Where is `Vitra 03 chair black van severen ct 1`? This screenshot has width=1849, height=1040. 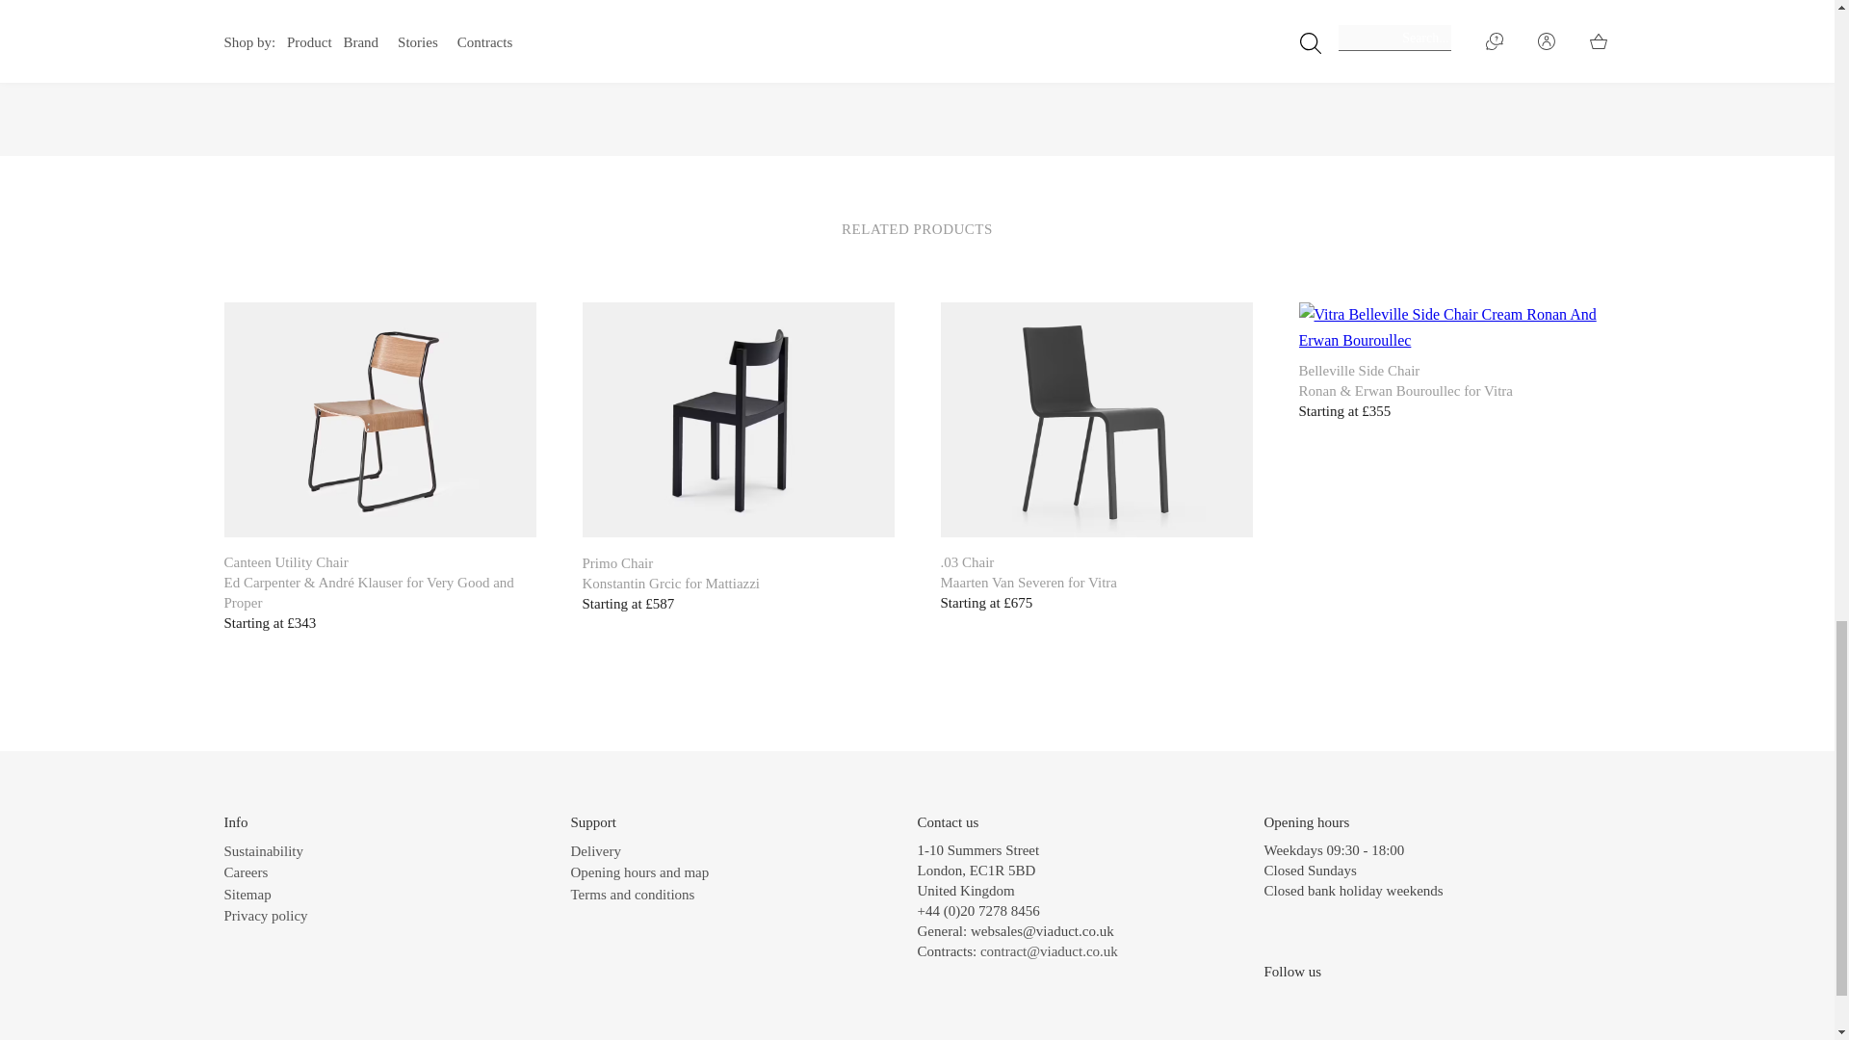
Vitra 03 chair black van severen ct 1 is located at coordinates (1095, 420).